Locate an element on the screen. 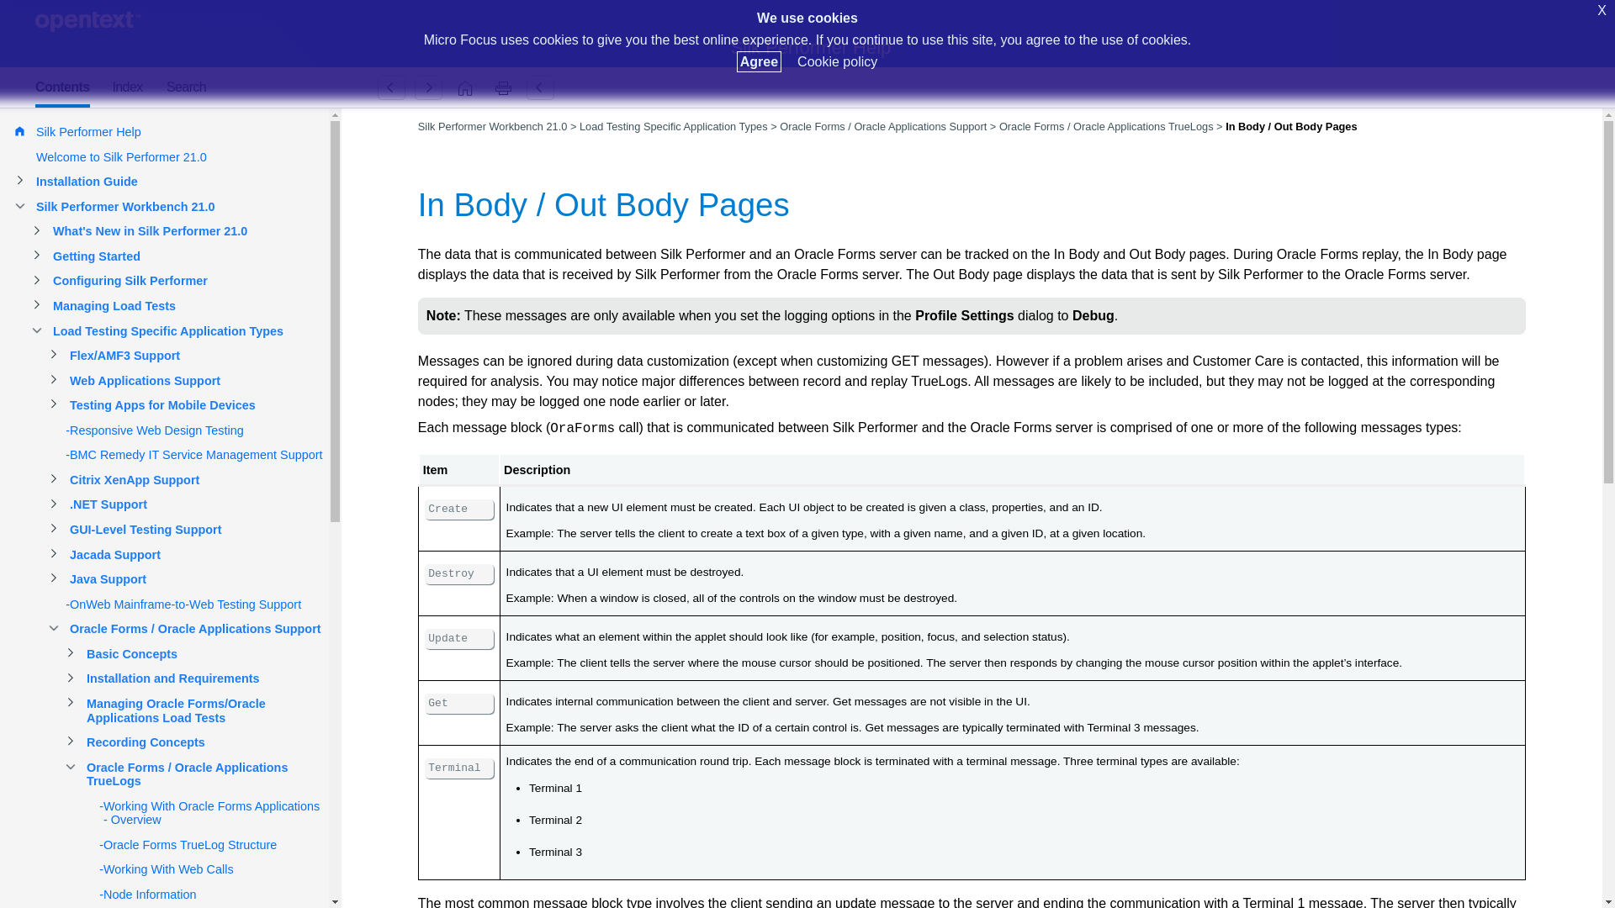 This screenshot has height=908, width=1615. Input Data Customizable Functions is located at coordinates (391, 87).